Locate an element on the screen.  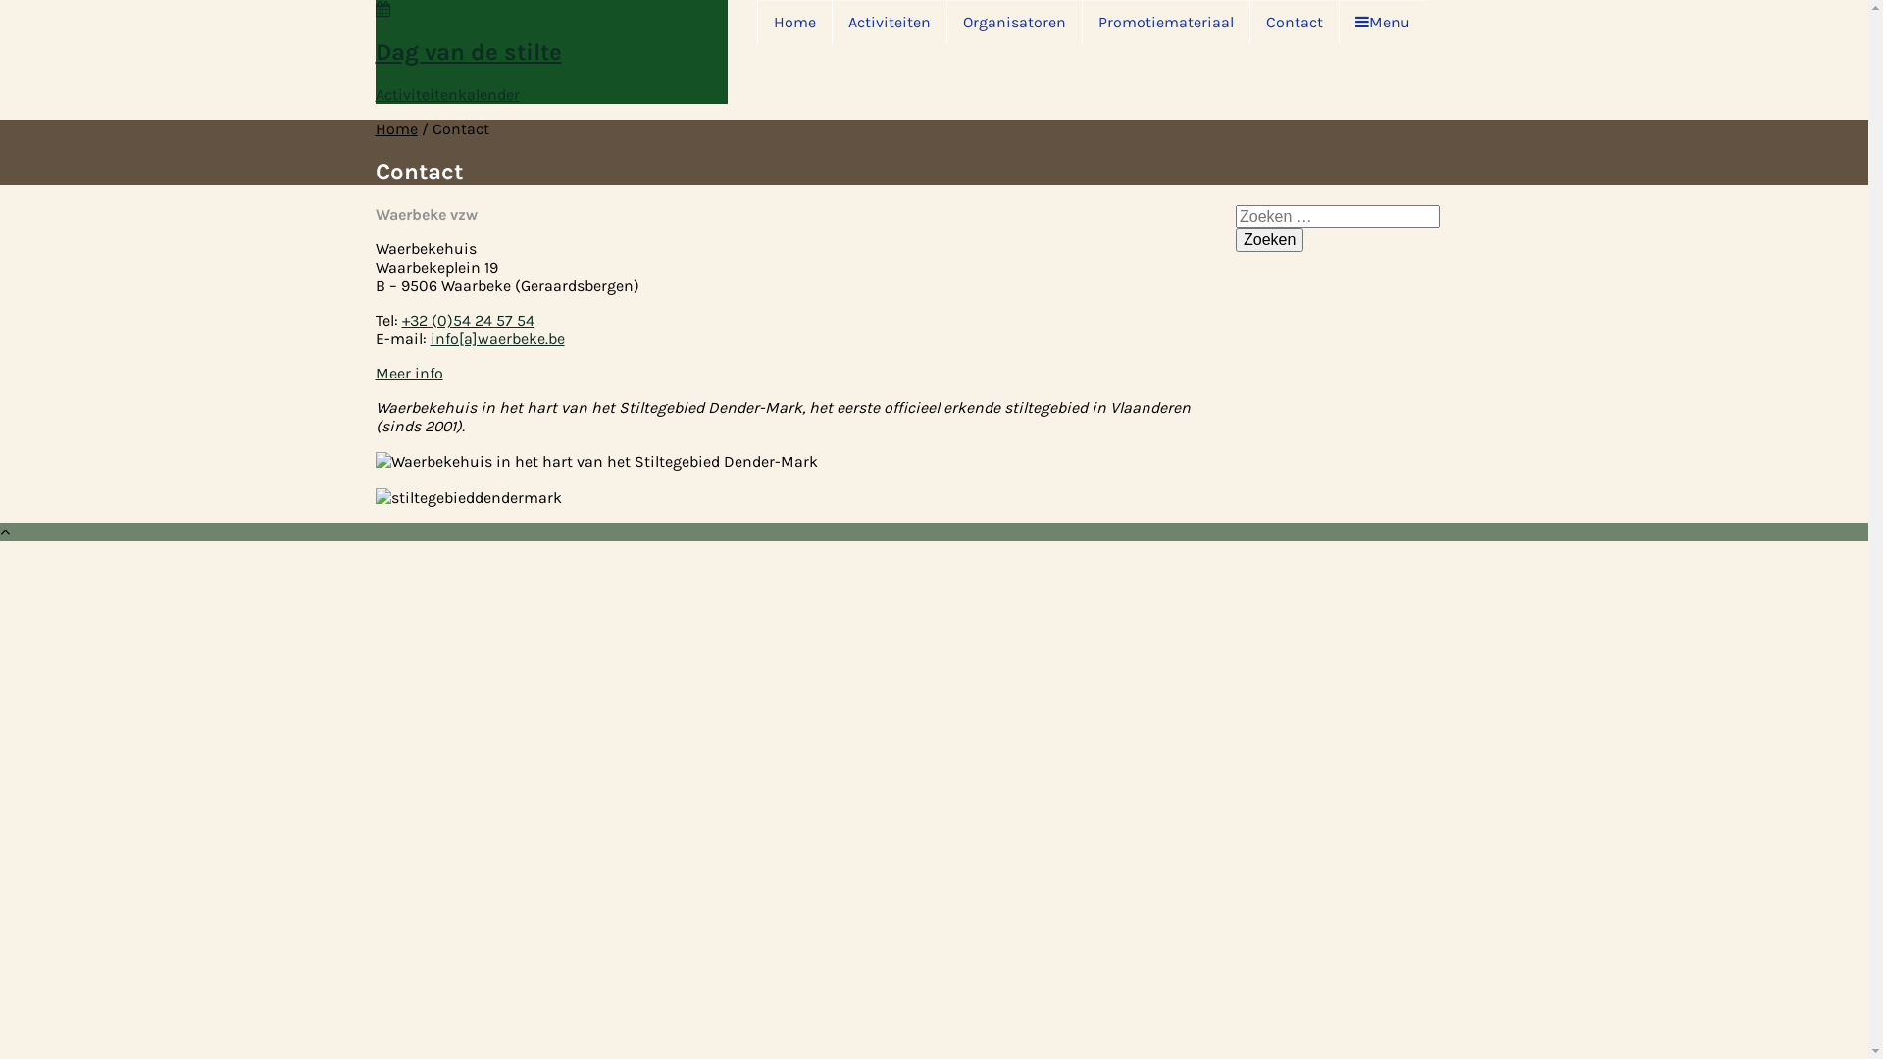
Meer info is located at coordinates (408, 373).